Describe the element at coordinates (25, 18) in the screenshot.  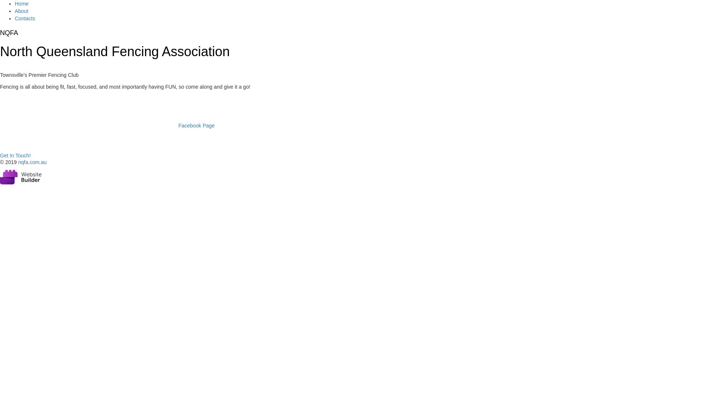
I see `Contacts` at that location.